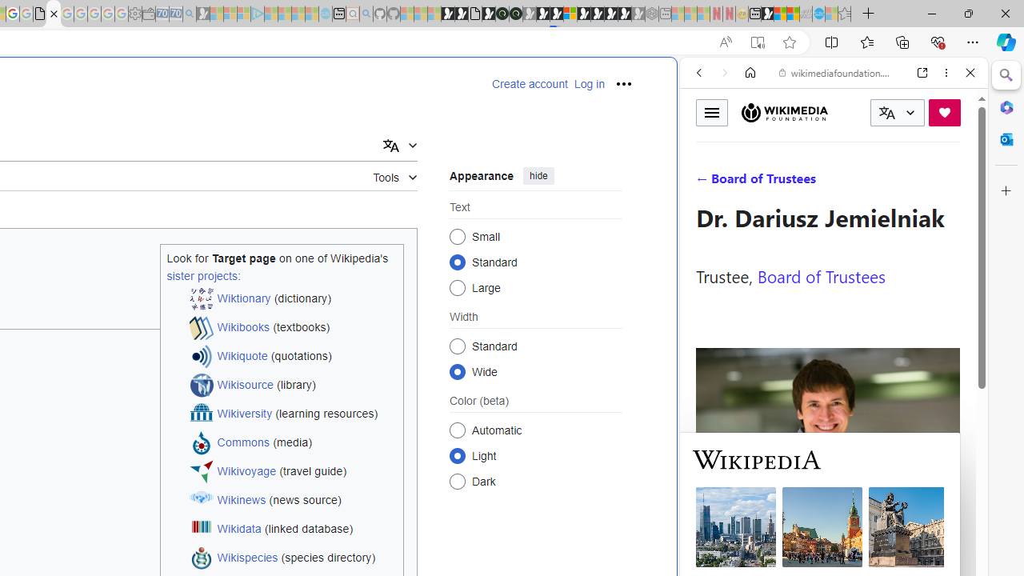 Image resolution: width=1024 pixels, height=576 pixels. Describe the element at coordinates (293, 530) in the screenshot. I see `Wikidata (linked database)` at that location.